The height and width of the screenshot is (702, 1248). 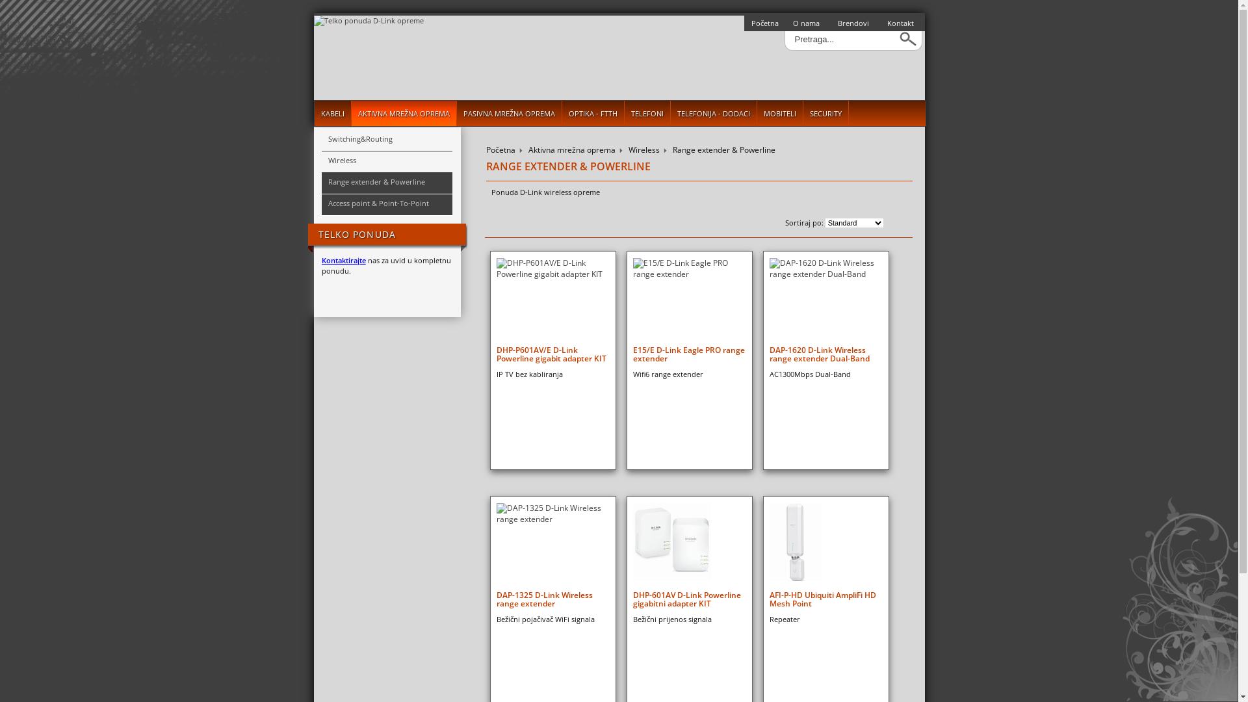 What do you see at coordinates (825, 354) in the screenshot?
I see `DAP-1620 D-Link Wireless range extender Dual-Band` at bounding box center [825, 354].